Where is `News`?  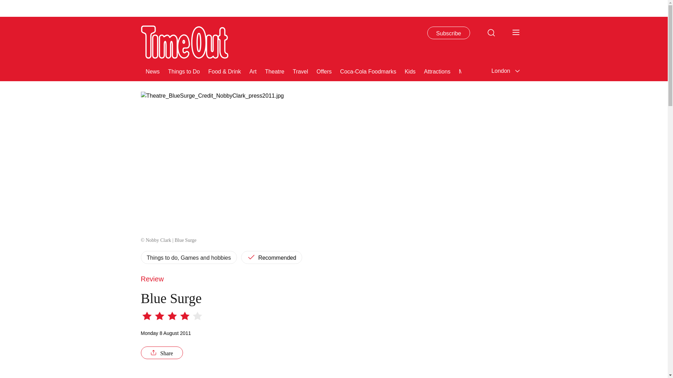
News is located at coordinates (153, 71).